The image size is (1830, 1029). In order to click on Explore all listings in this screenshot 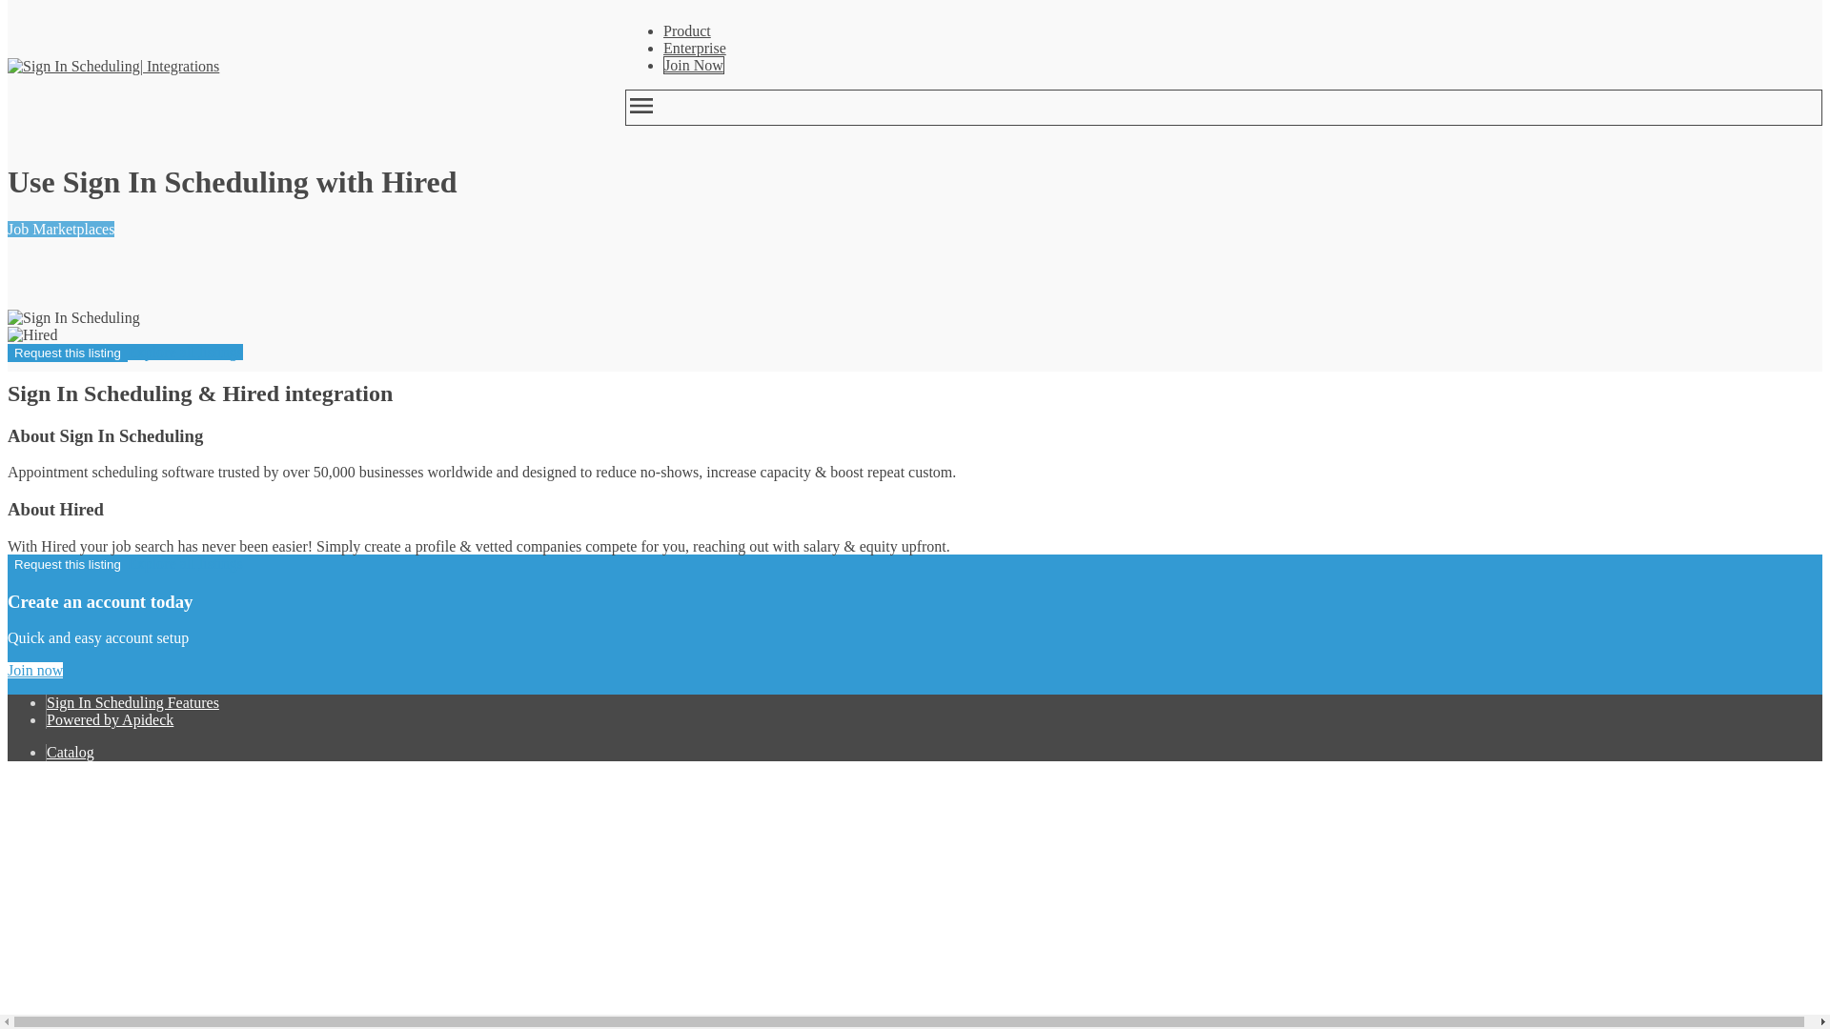, I will do `click(185, 352)`.